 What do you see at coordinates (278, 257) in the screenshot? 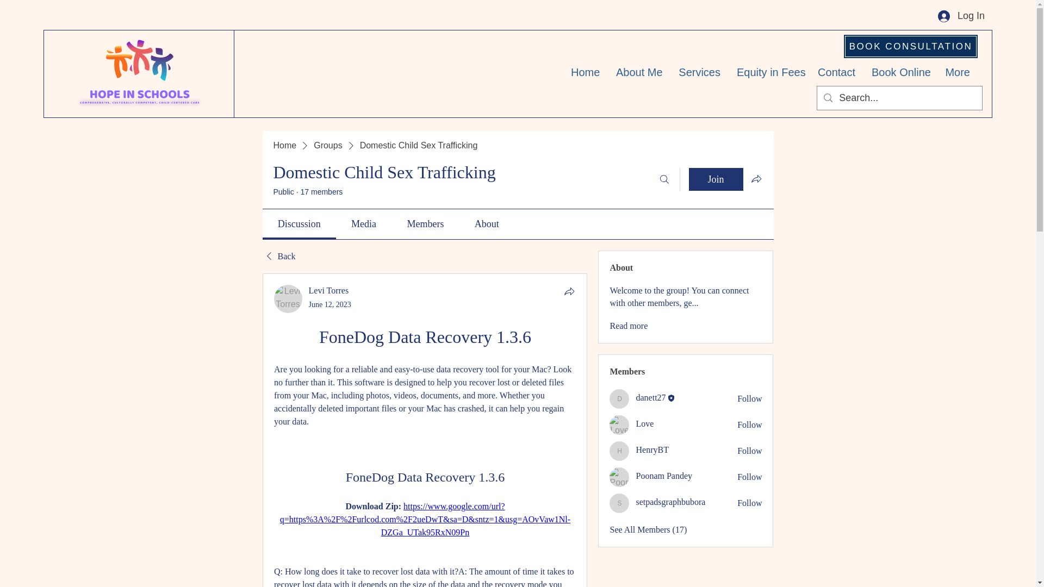
I see `Back` at bounding box center [278, 257].